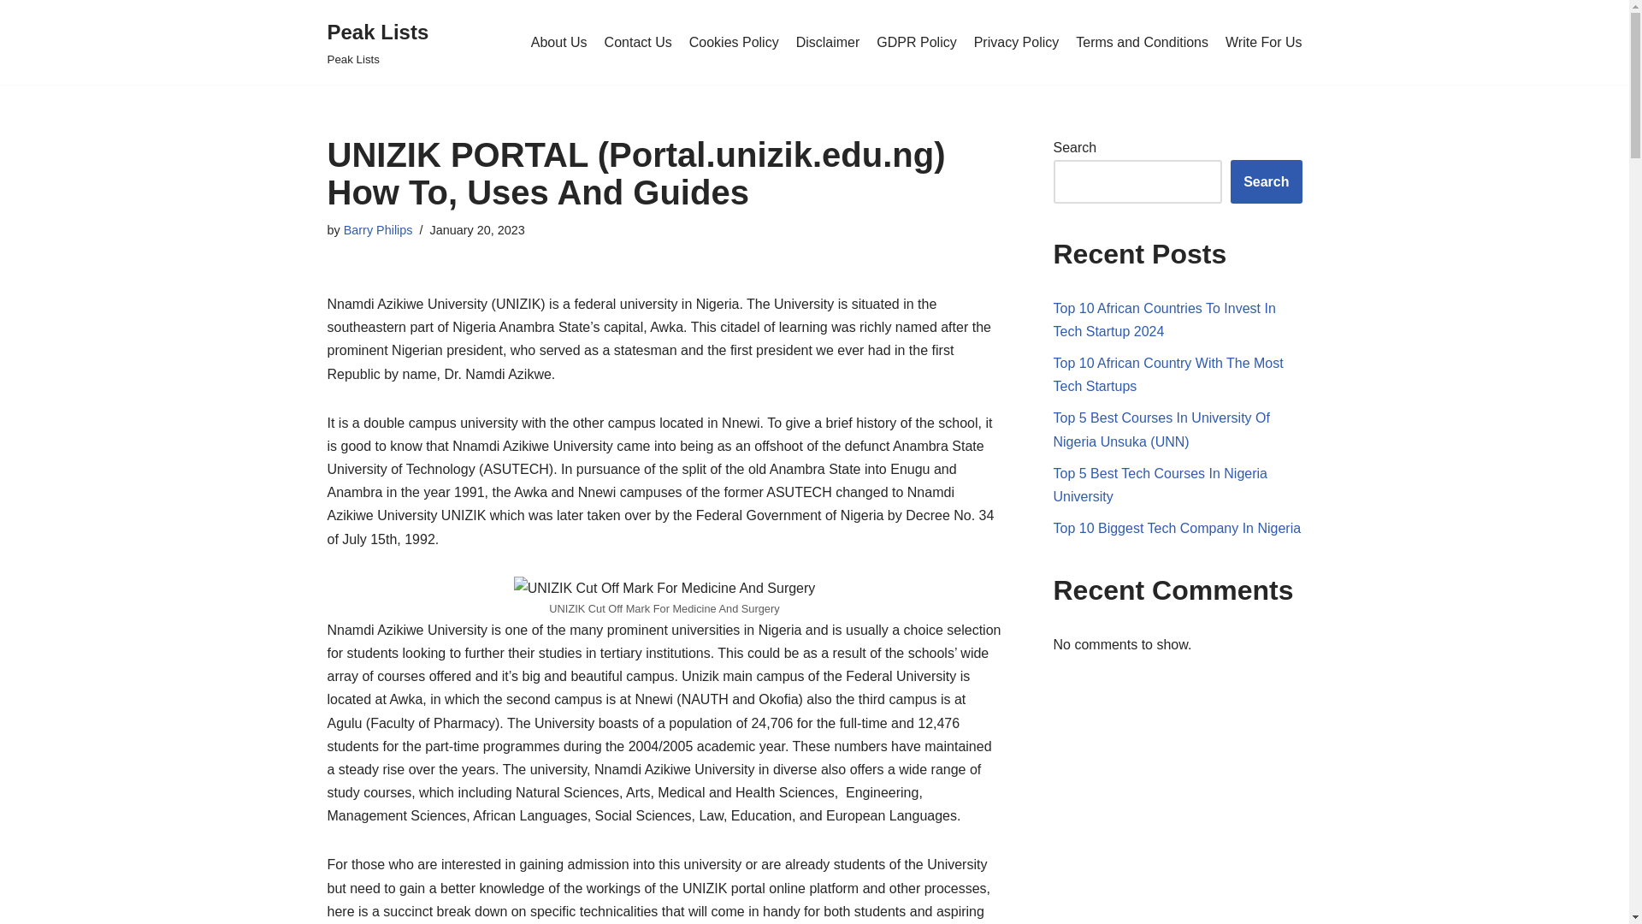 This screenshot has width=1642, height=924. Describe the element at coordinates (1168, 375) in the screenshot. I see `Top 10 African Countries To Invest In Tech Startup 2024` at that location.